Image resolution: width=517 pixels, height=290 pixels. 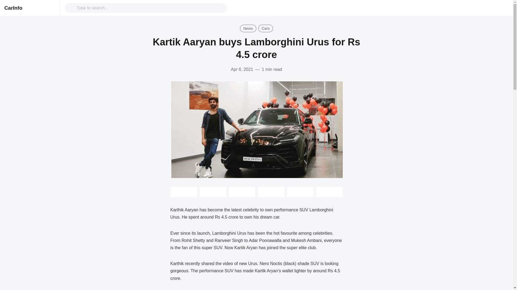 What do you see at coordinates (266, 28) in the screenshot?
I see `Cars` at bounding box center [266, 28].